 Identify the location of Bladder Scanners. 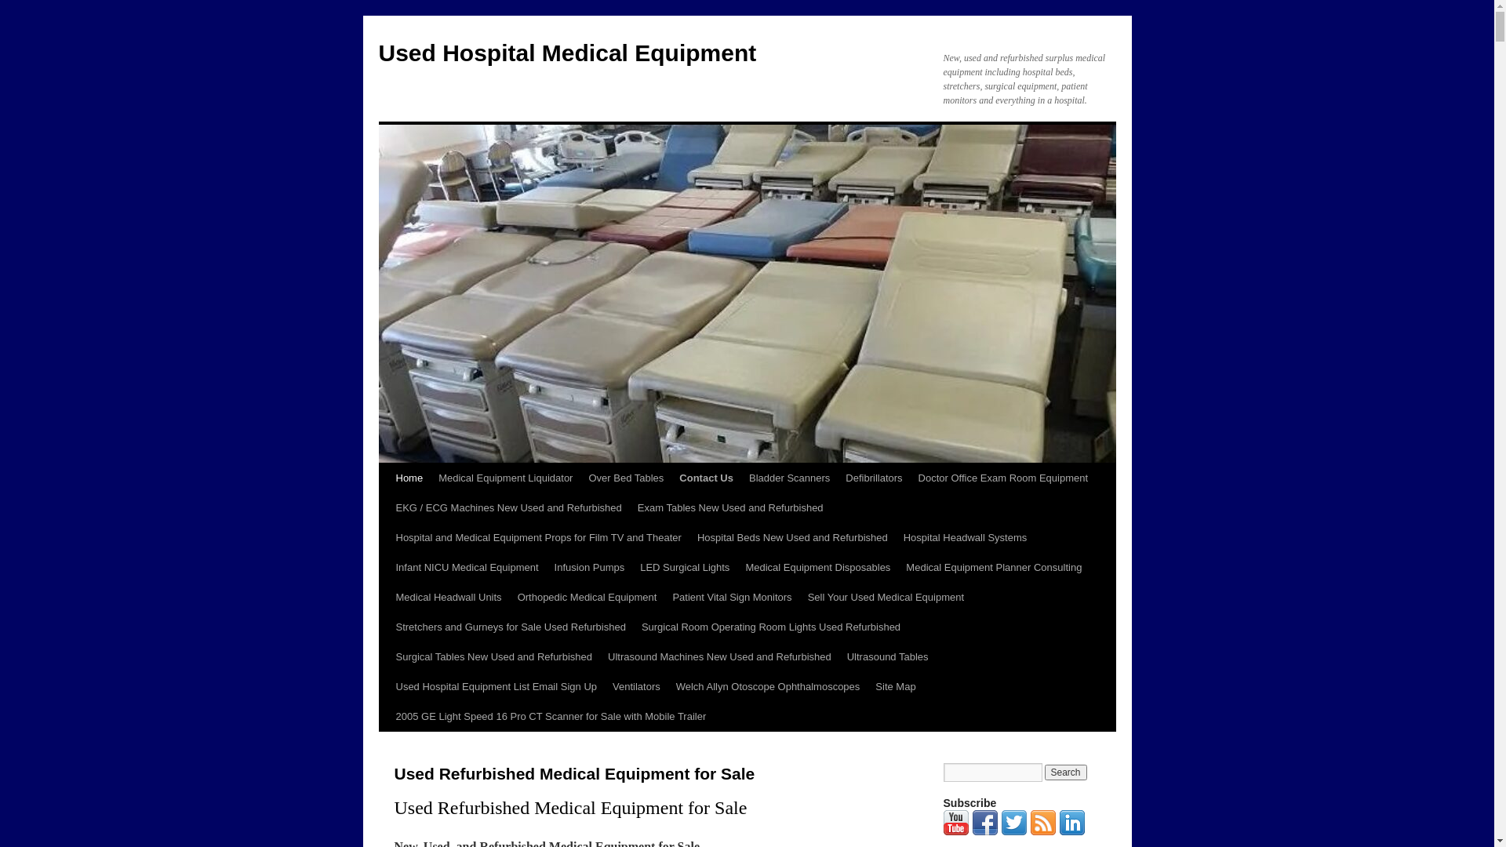
(789, 478).